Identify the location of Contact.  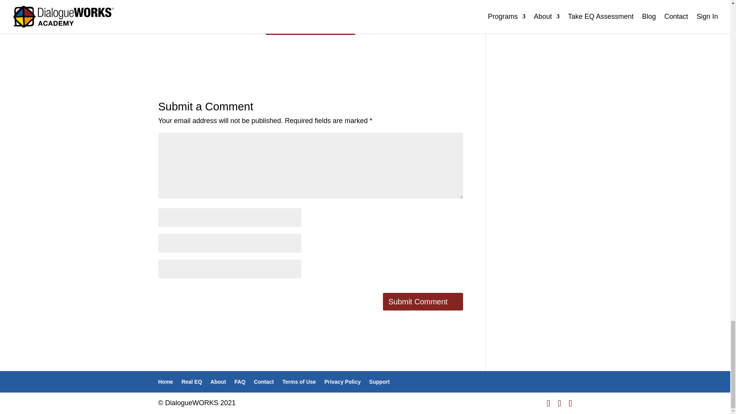
(264, 382).